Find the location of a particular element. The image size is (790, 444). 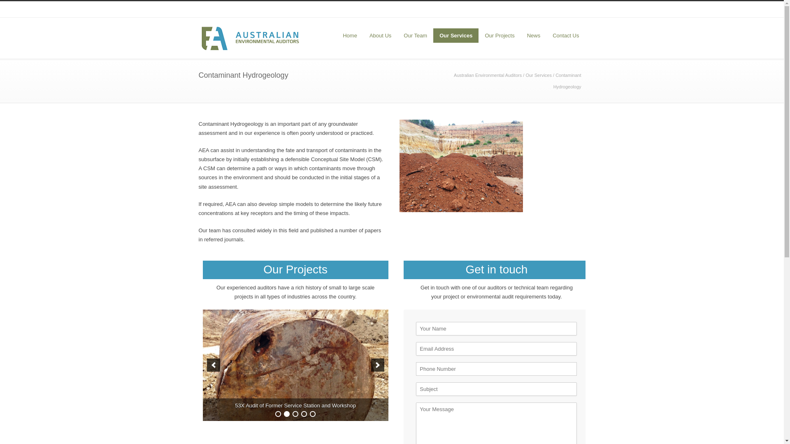

5 is located at coordinates (313, 414).